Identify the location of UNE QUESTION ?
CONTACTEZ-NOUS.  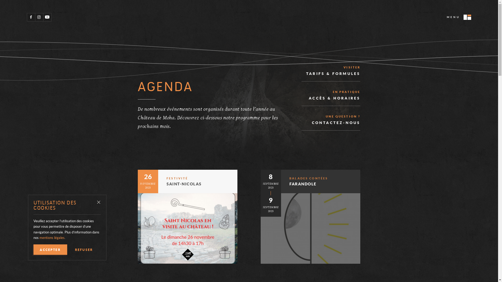
(331, 120).